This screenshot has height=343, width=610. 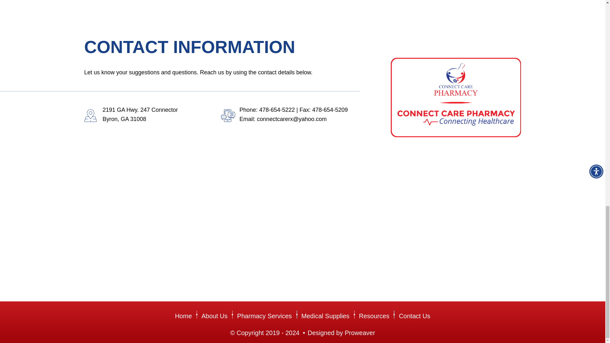 What do you see at coordinates (325, 316) in the screenshot?
I see `Medical Supplies` at bounding box center [325, 316].